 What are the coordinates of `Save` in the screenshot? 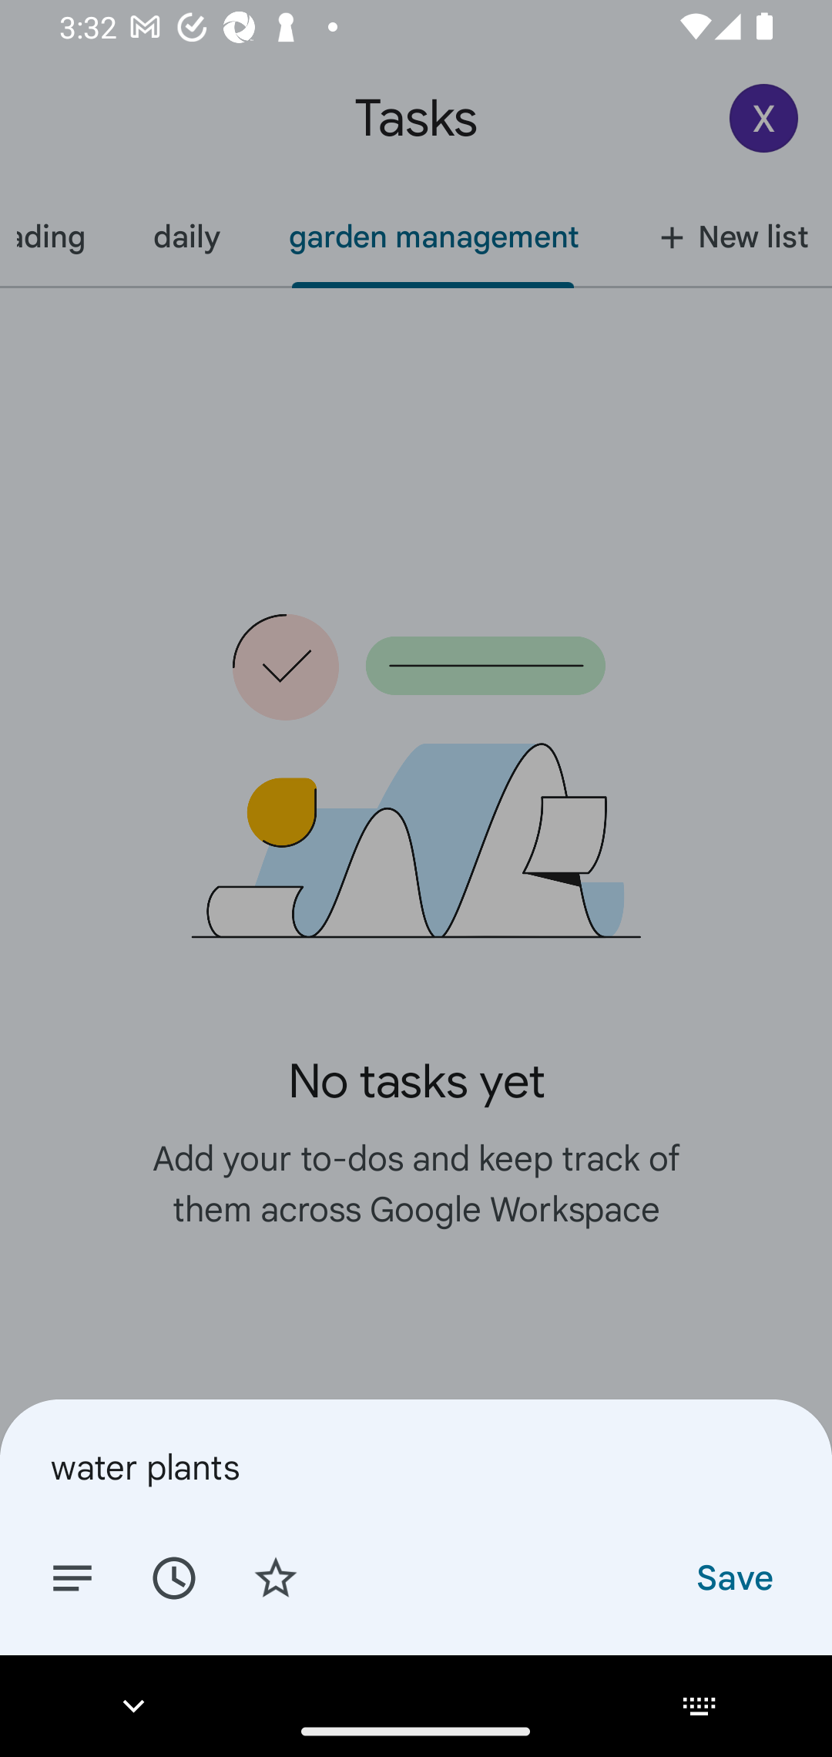 It's located at (733, 1577).